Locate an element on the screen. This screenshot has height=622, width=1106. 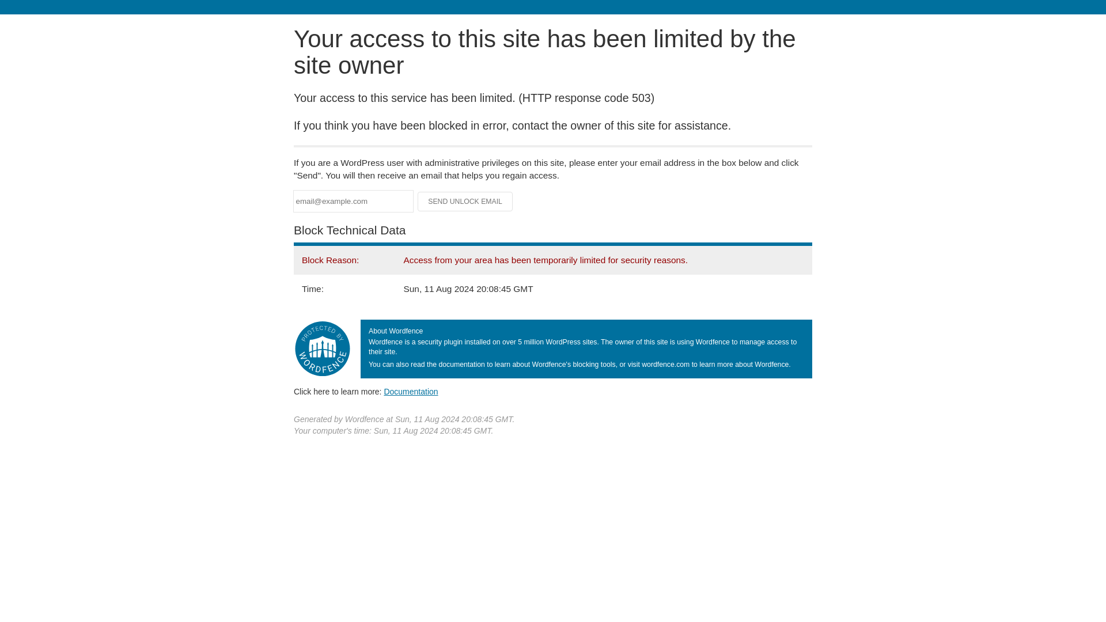
Send Unlock Email is located at coordinates (465, 202).